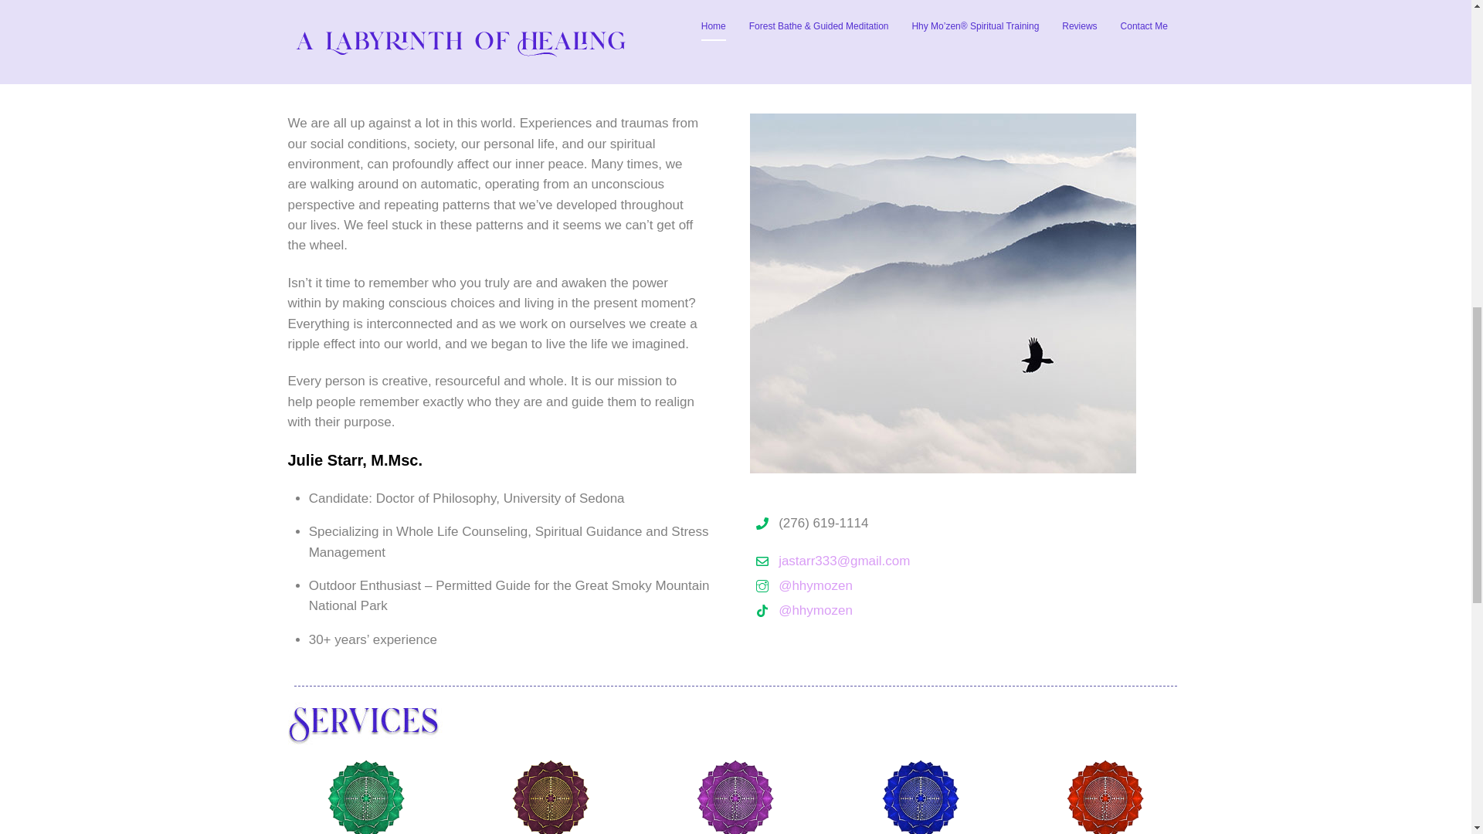  I want to click on Home, so click(414, 723).